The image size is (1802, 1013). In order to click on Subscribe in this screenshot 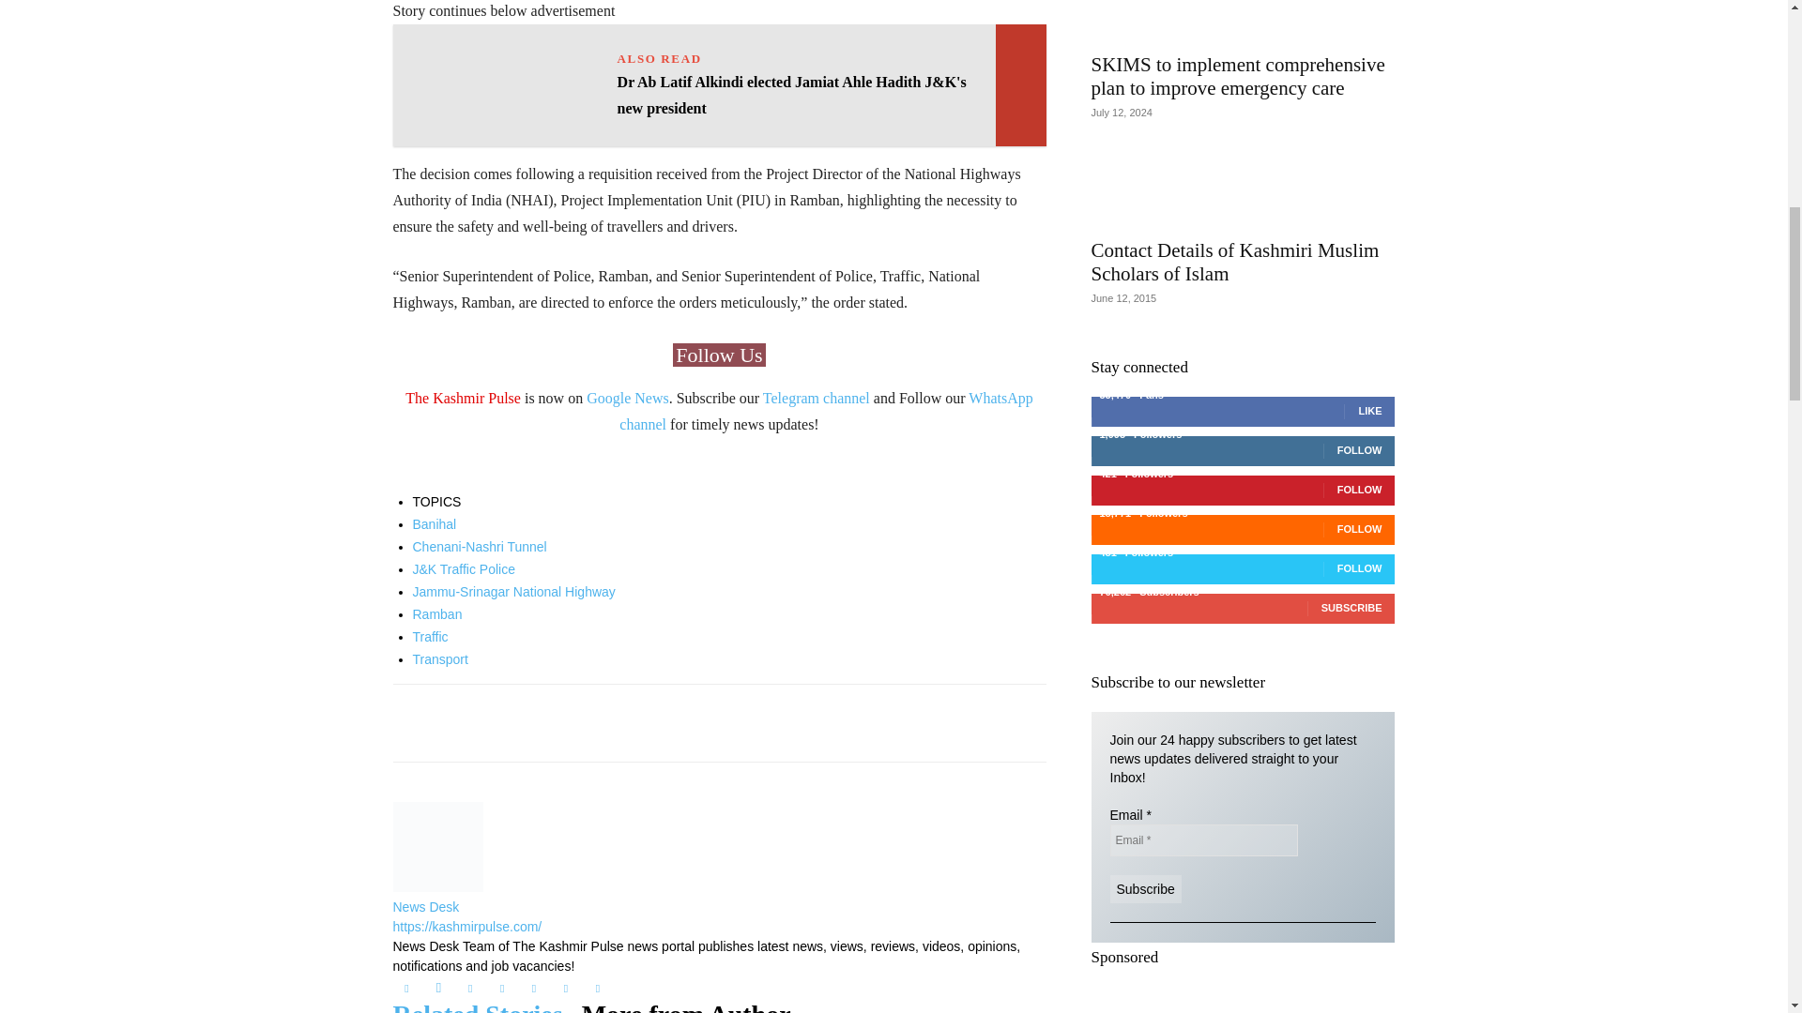, I will do `click(1145, 889)`.